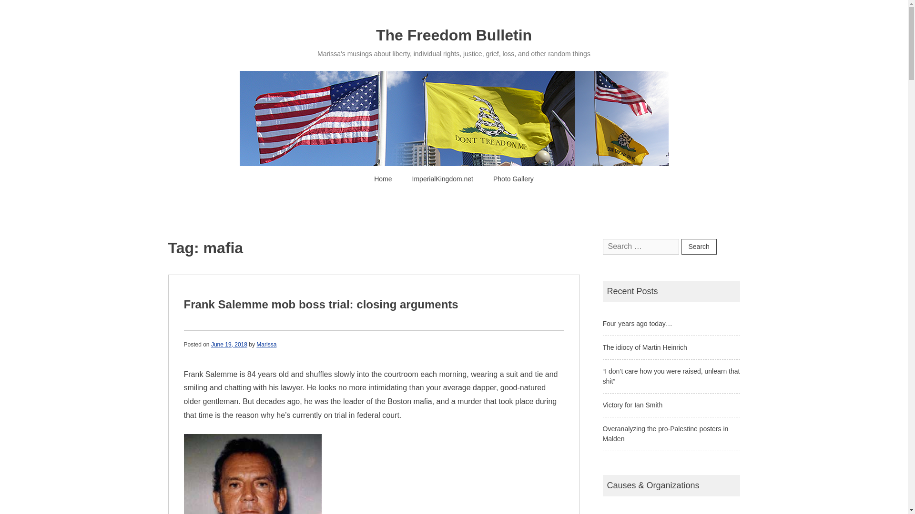 This screenshot has height=514, width=915. What do you see at coordinates (699, 247) in the screenshot?
I see `Search` at bounding box center [699, 247].